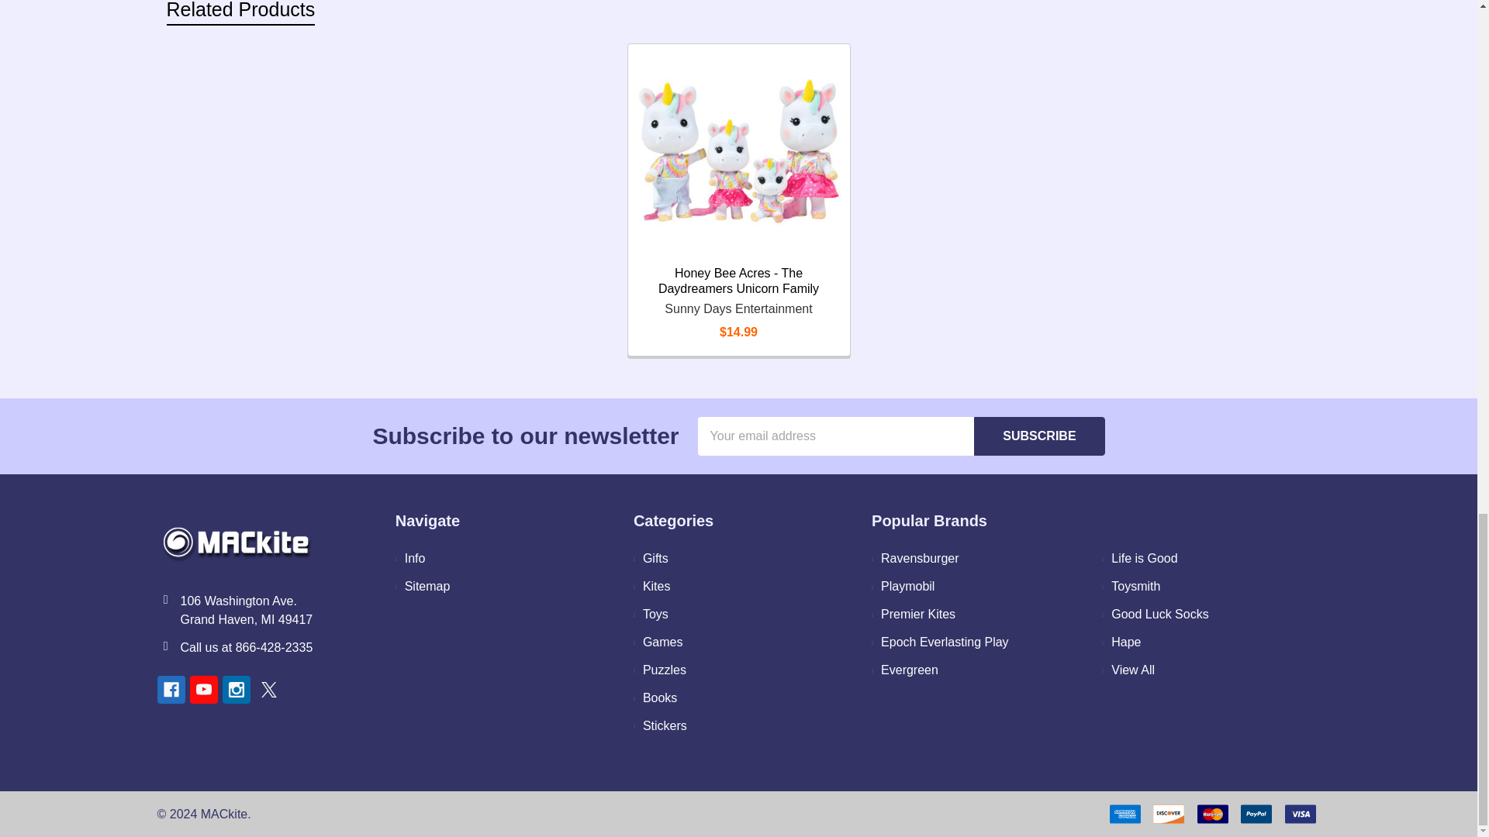 This screenshot has width=1489, height=837. Describe the element at coordinates (738, 155) in the screenshot. I see `Honey Bee Acres - The Daydreamers Unicorn Family` at that location.